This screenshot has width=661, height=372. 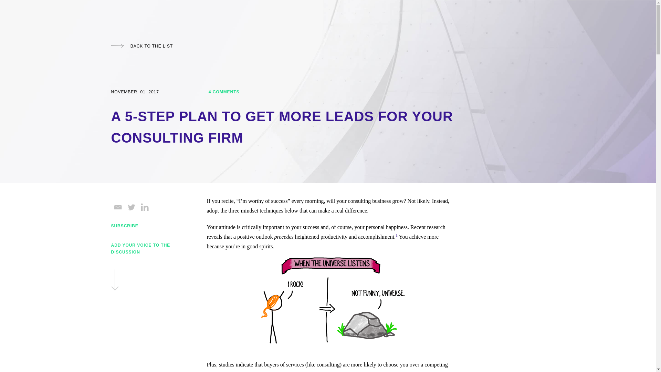 What do you see at coordinates (132, 207) in the screenshot?
I see `Twitter` at bounding box center [132, 207].